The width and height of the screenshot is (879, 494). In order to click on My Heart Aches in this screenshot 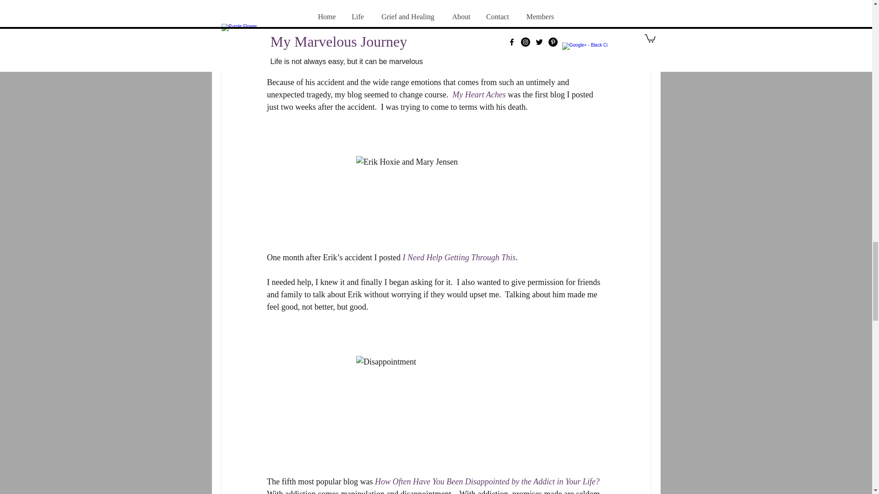, I will do `click(479, 94)`.